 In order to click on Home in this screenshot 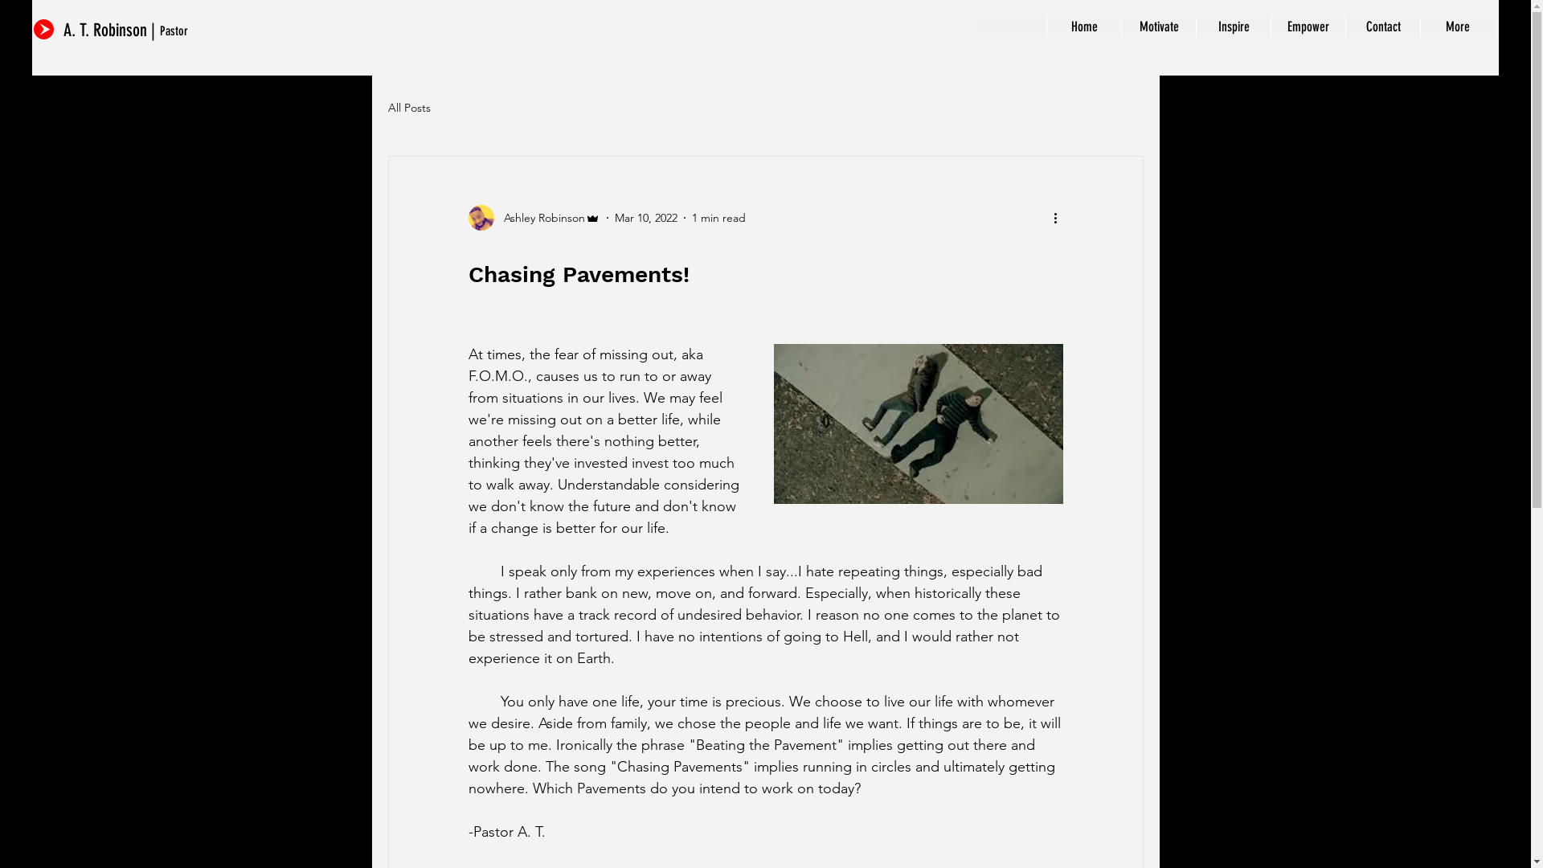, I will do `click(1083, 27)`.